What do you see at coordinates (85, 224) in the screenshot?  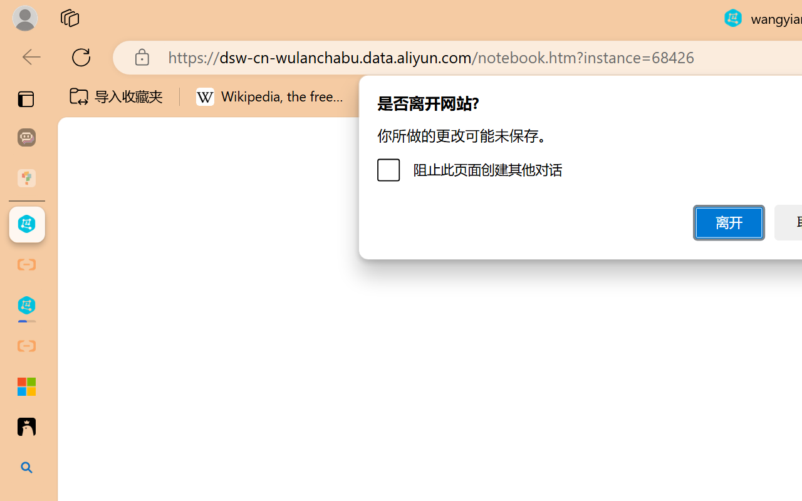 I see `Application Menu` at bounding box center [85, 224].